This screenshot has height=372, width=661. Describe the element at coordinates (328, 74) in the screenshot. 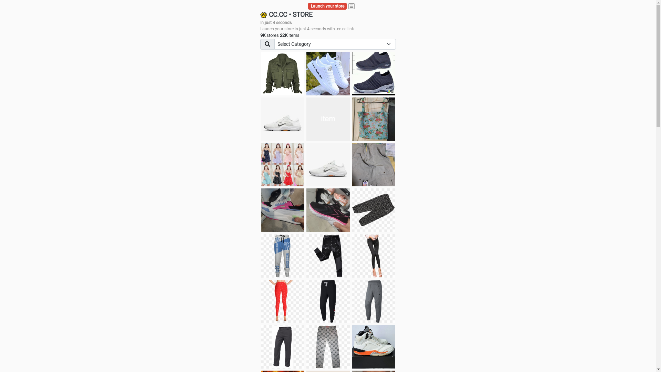

I see `white shoes` at that location.